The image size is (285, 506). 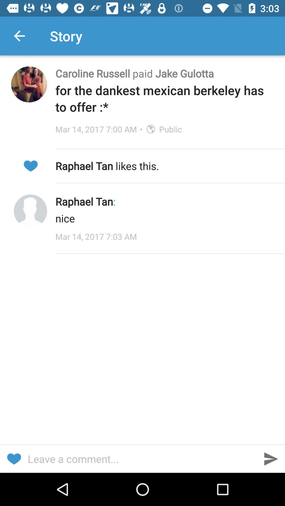 I want to click on like content, so click(x=31, y=166).